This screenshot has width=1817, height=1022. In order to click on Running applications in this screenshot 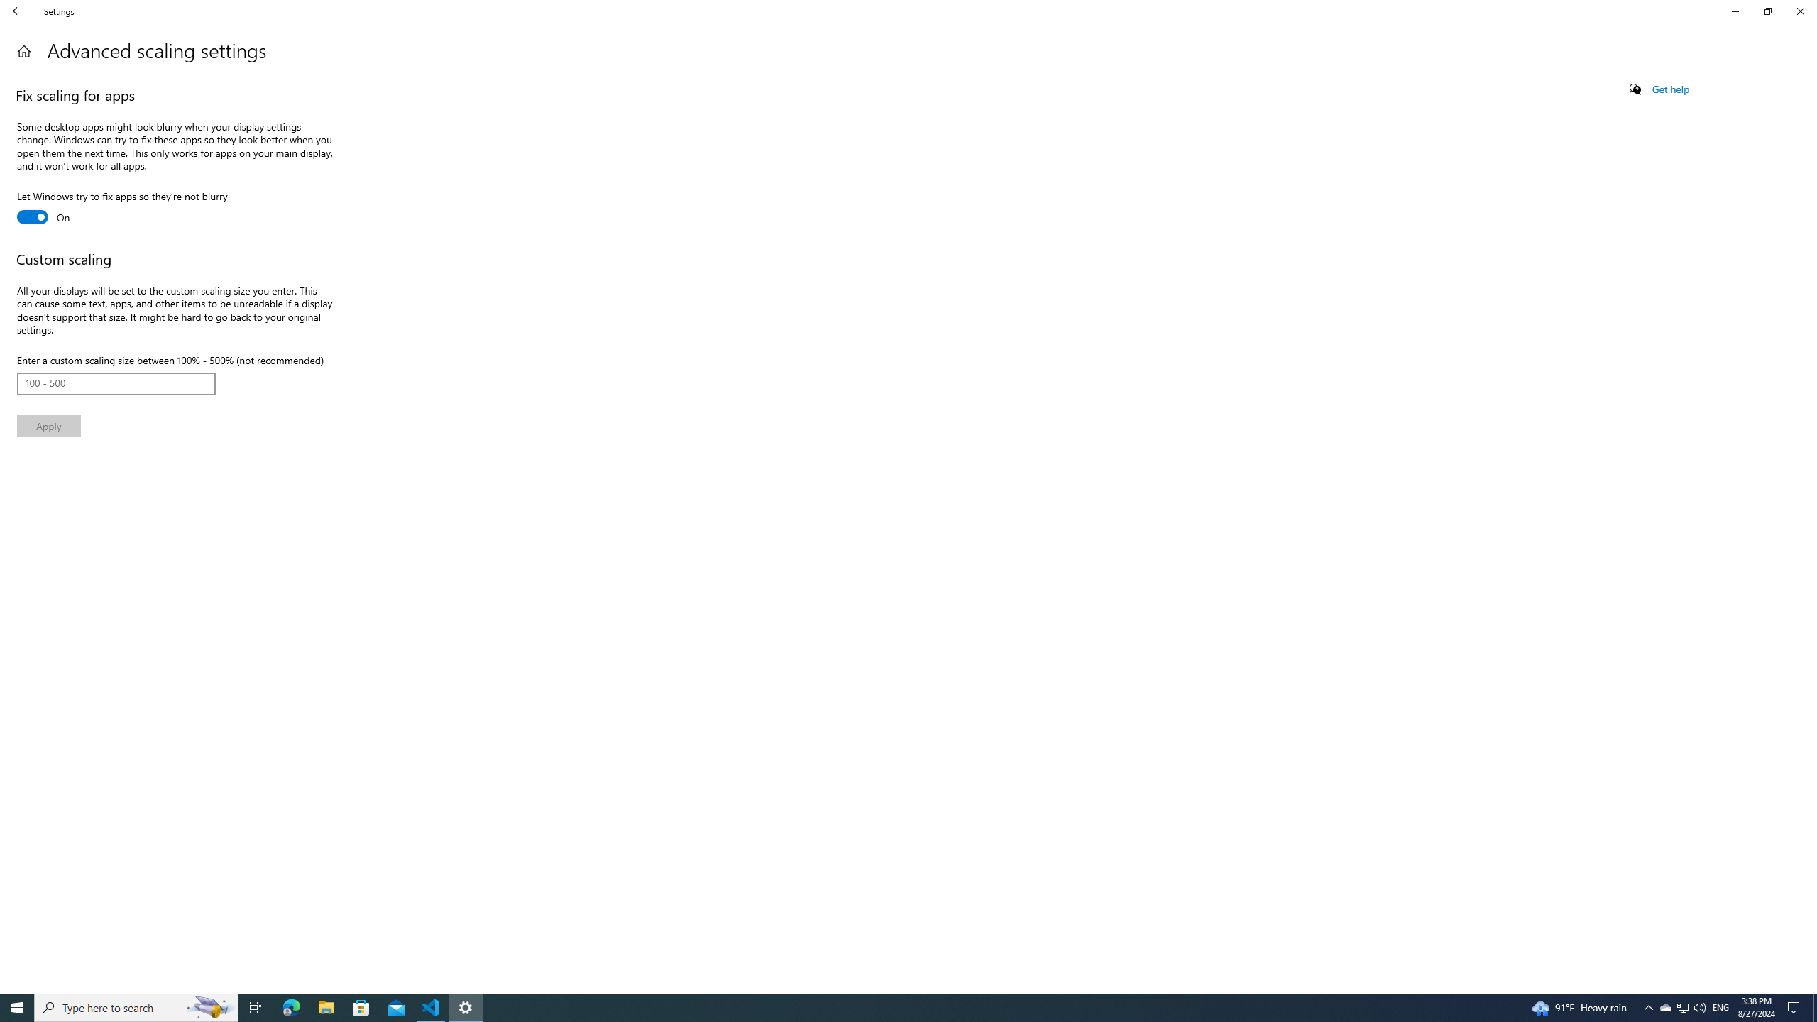, I will do `click(882, 1008)`.